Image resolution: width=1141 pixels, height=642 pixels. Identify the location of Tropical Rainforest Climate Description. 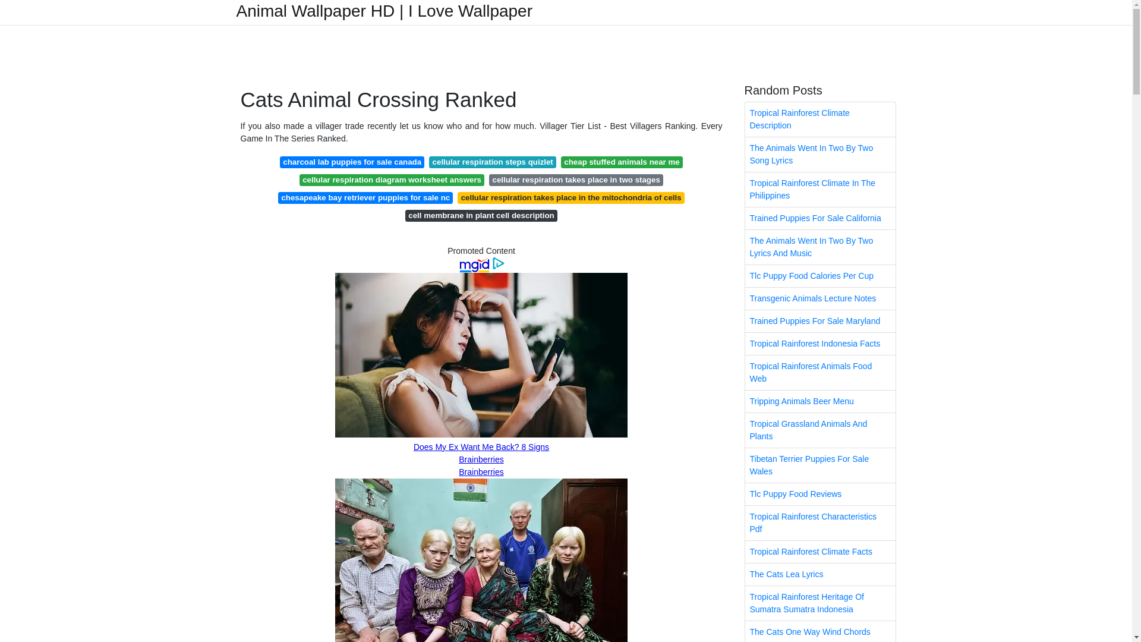
(820, 119).